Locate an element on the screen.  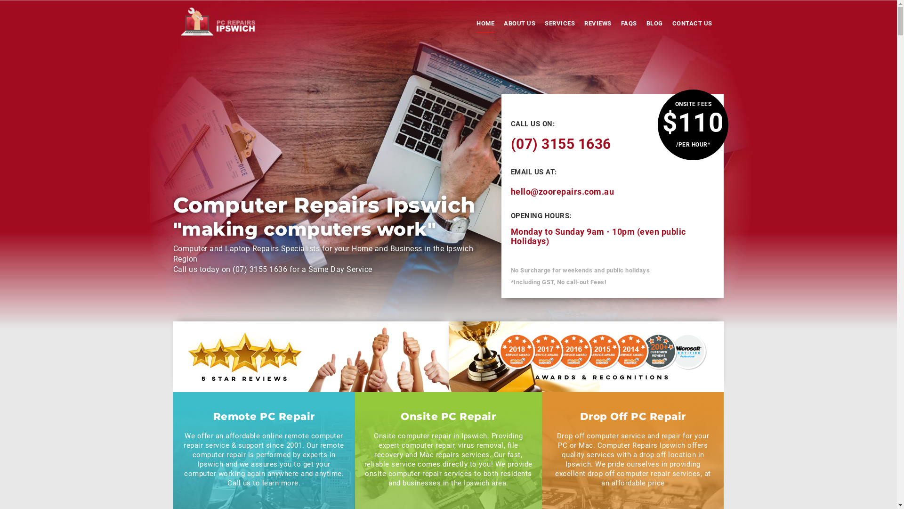
CONTACT US is located at coordinates (692, 25).